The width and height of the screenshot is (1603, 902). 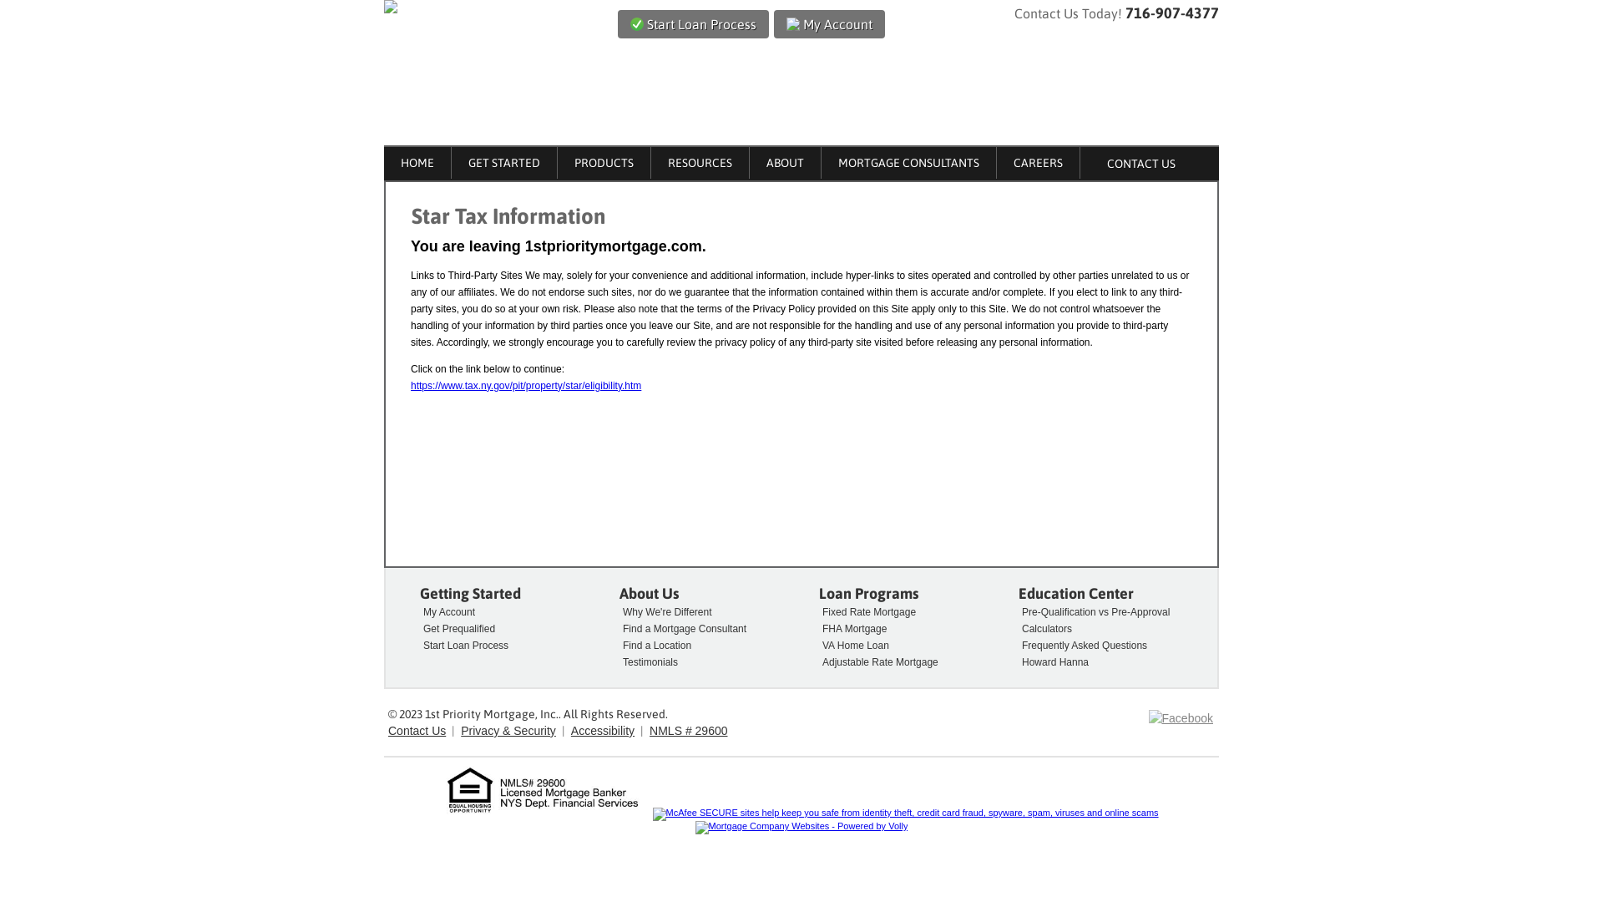 I want to click on Adjustable Rate Mortgage, so click(x=878, y=662).